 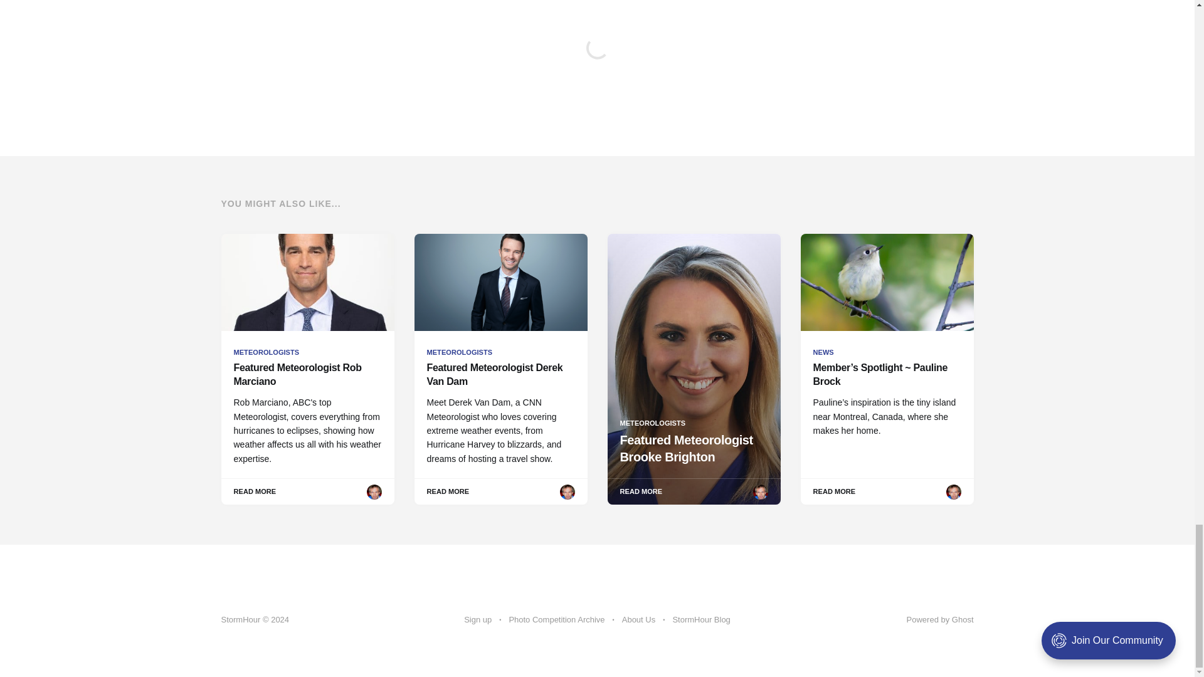 What do you see at coordinates (638, 620) in the screenshot?
I see `About Us` at bounding box center [638, 620].